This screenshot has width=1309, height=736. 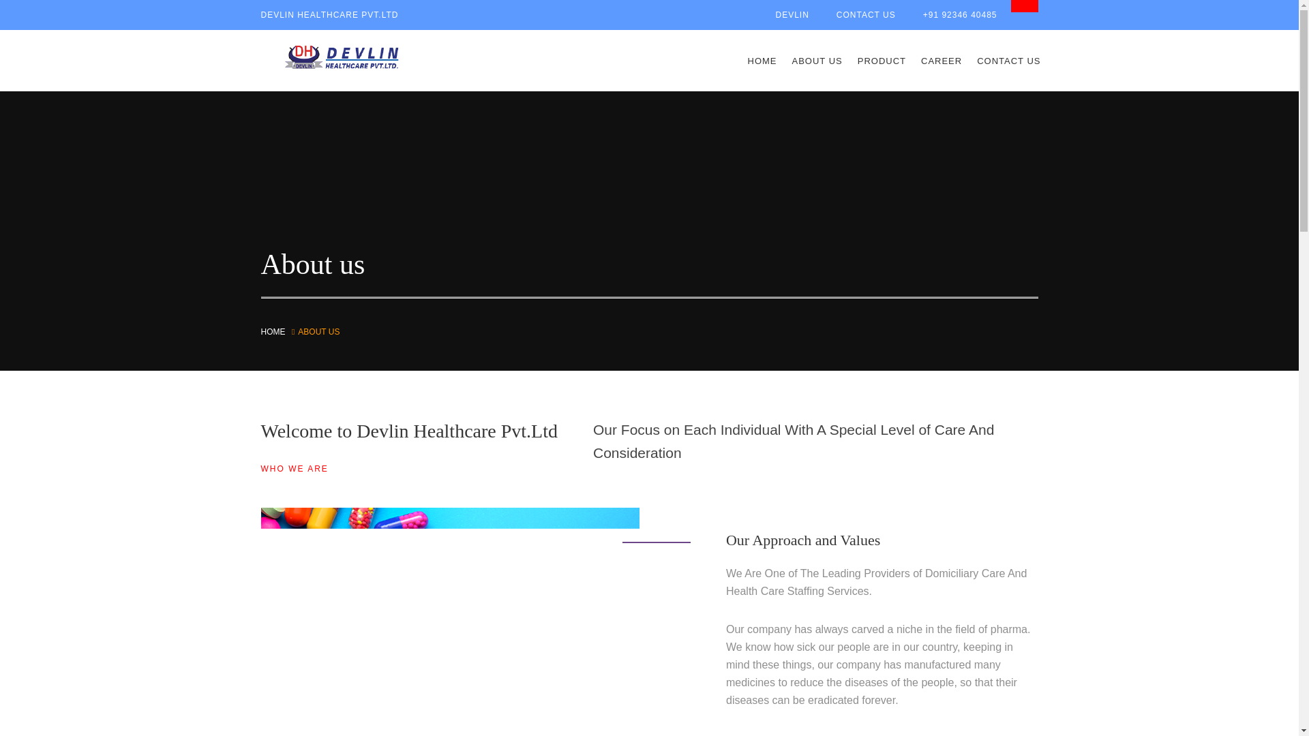 I want to click on ABOUT US, so click(x=817, y=61).